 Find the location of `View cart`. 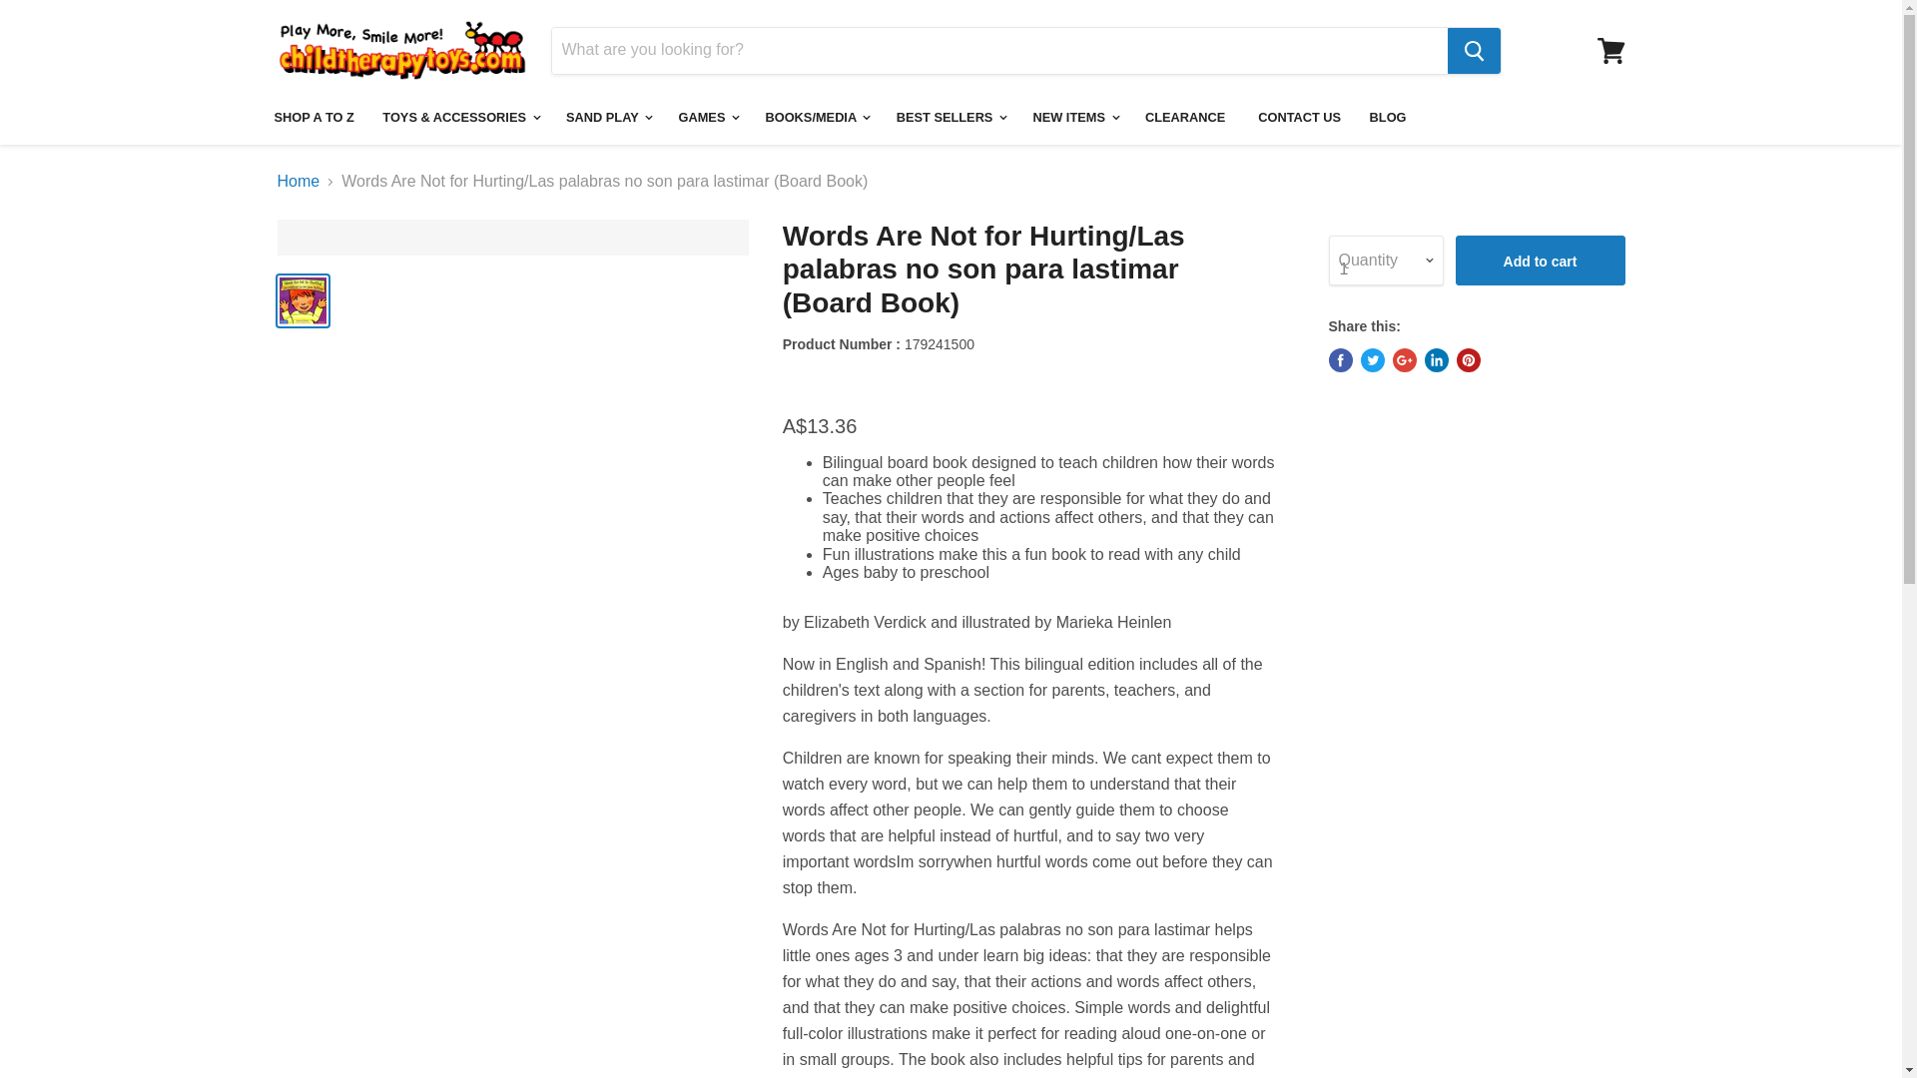

View cart is located at coordinates (1610, 51).